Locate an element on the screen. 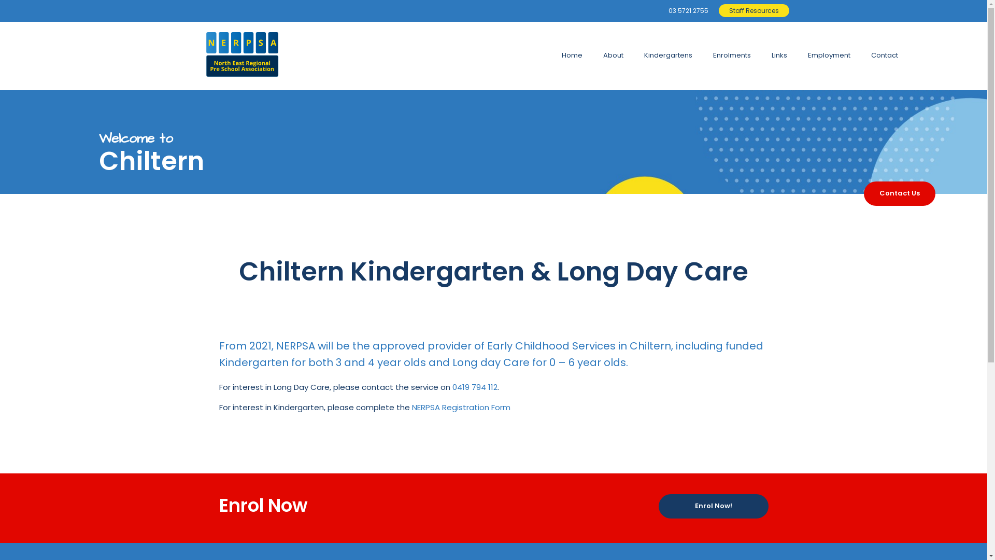 The image size is (995, 560). Enrolments is located at coordinates (732, 55).